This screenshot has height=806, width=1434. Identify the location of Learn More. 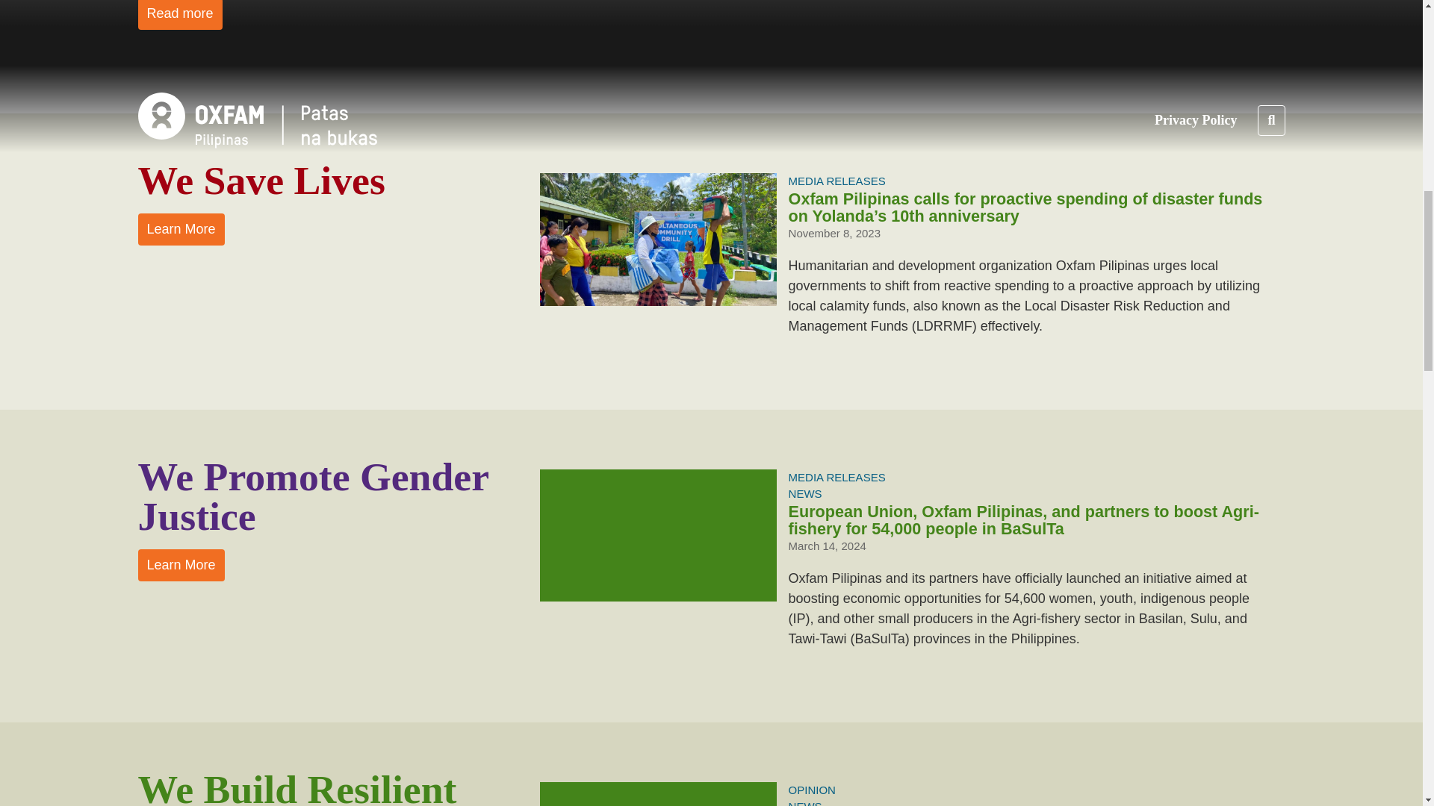
(181, 564).